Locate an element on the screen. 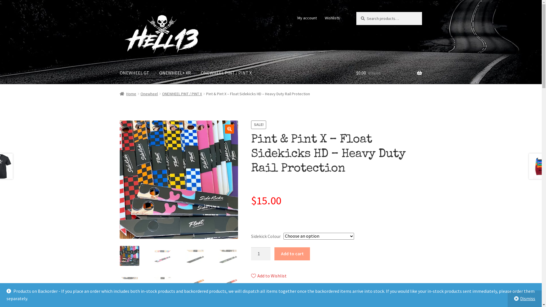 The width and height of the screenshot is (546, 307). ONEWHEEL PINT / PINT X is located at coordinates (182, 94).